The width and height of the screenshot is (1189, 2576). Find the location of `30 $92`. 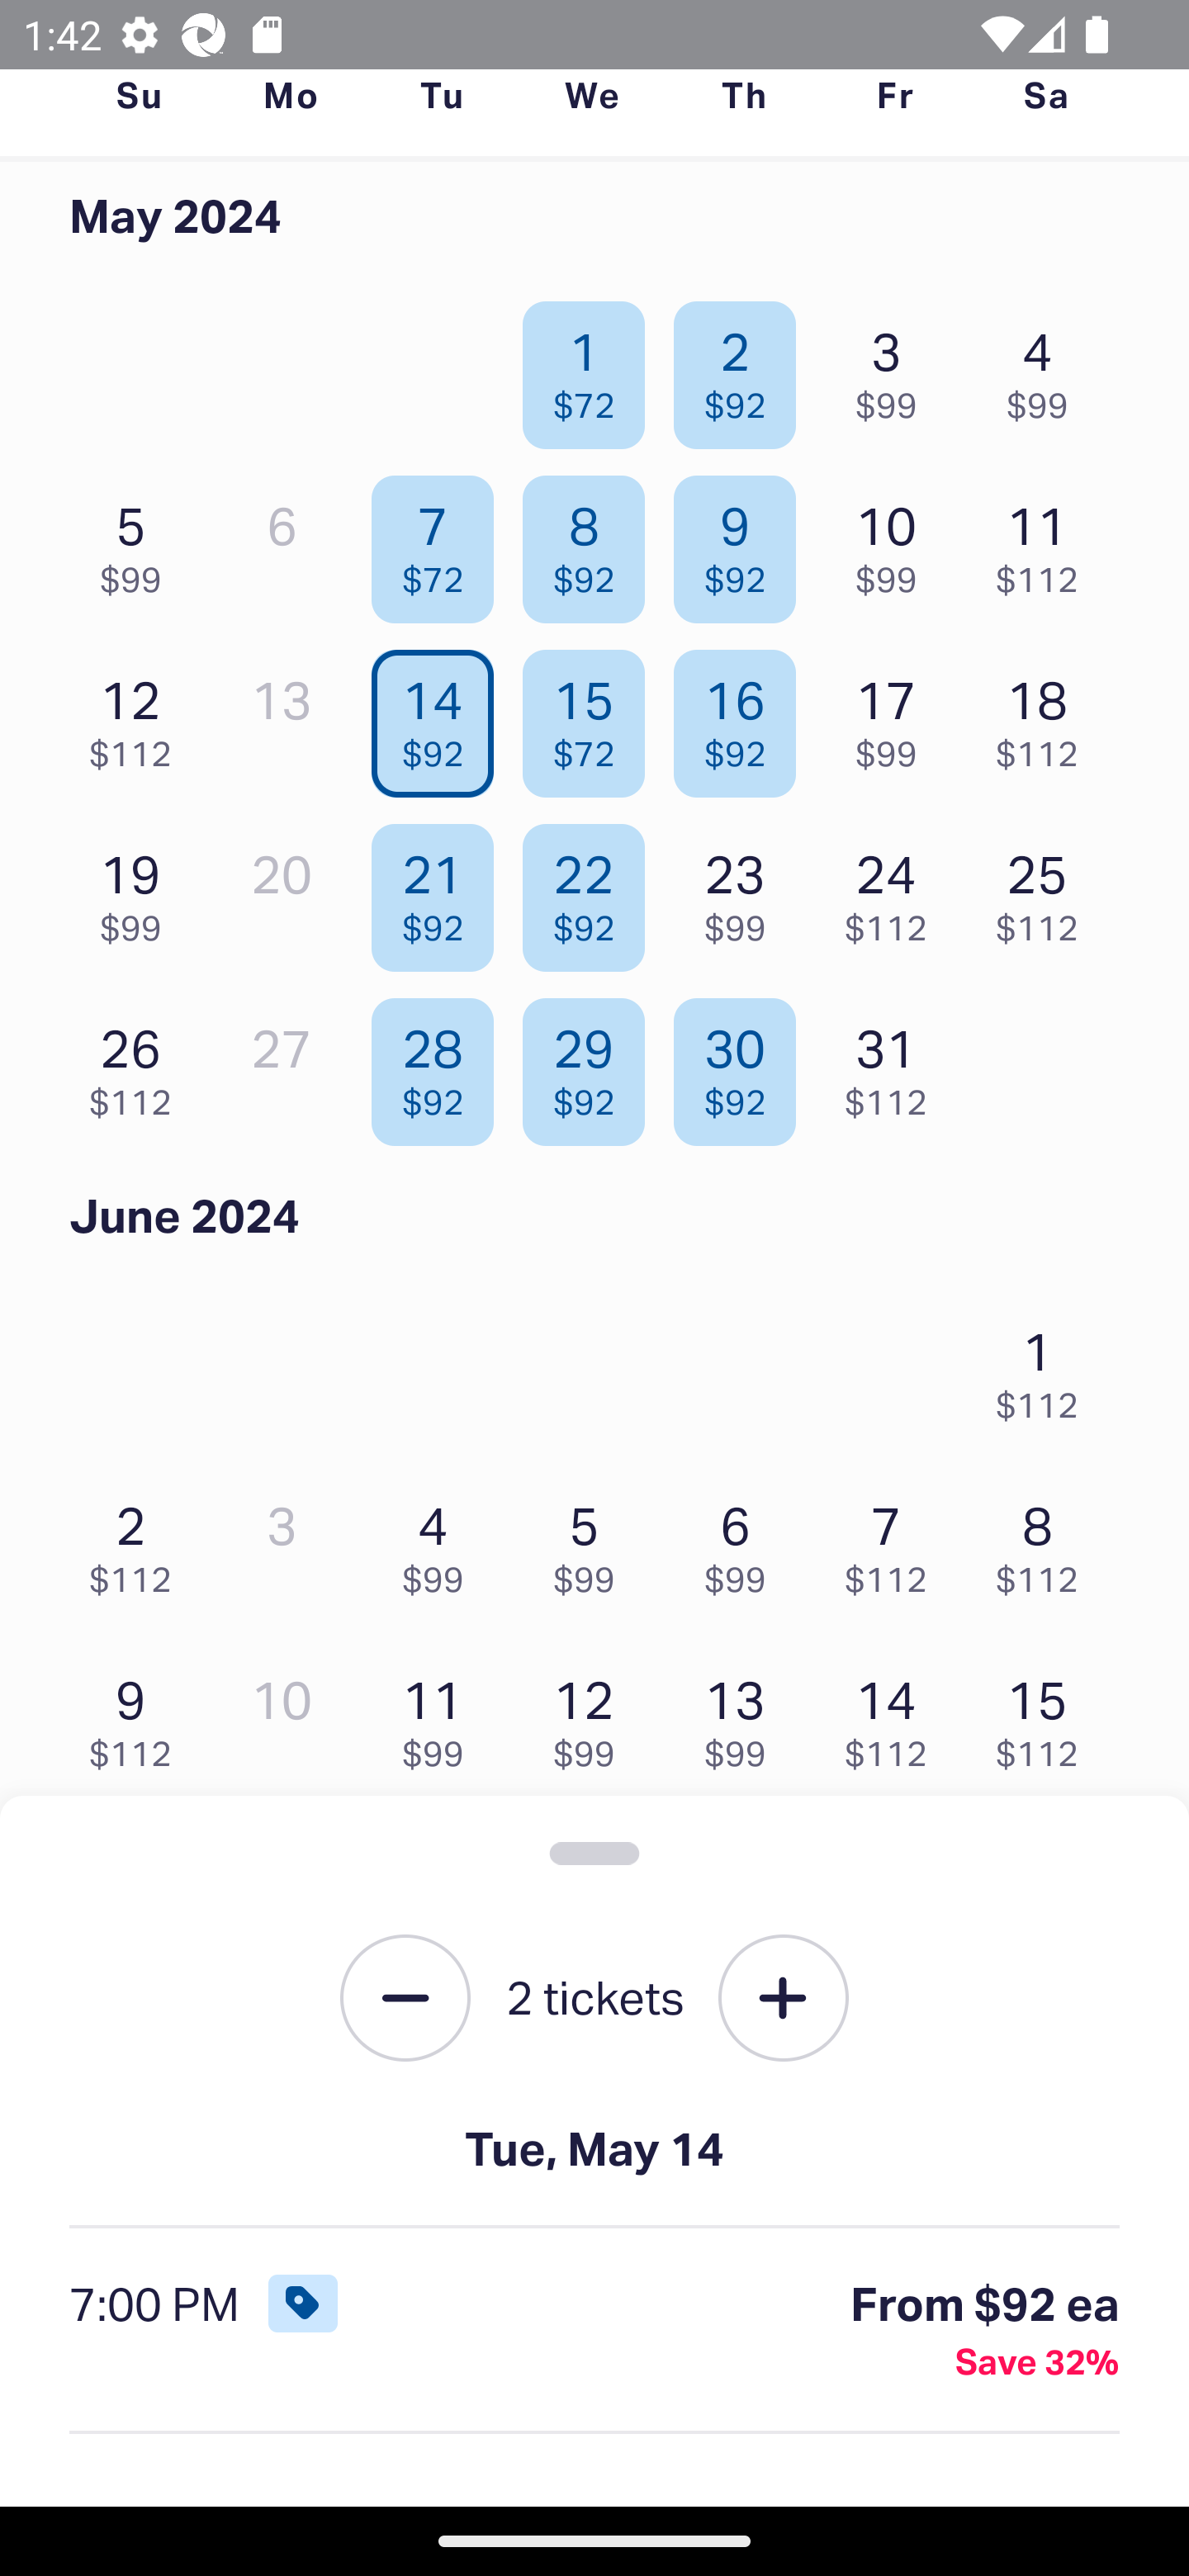

30 $92 is located at coordinates (743, 1065).